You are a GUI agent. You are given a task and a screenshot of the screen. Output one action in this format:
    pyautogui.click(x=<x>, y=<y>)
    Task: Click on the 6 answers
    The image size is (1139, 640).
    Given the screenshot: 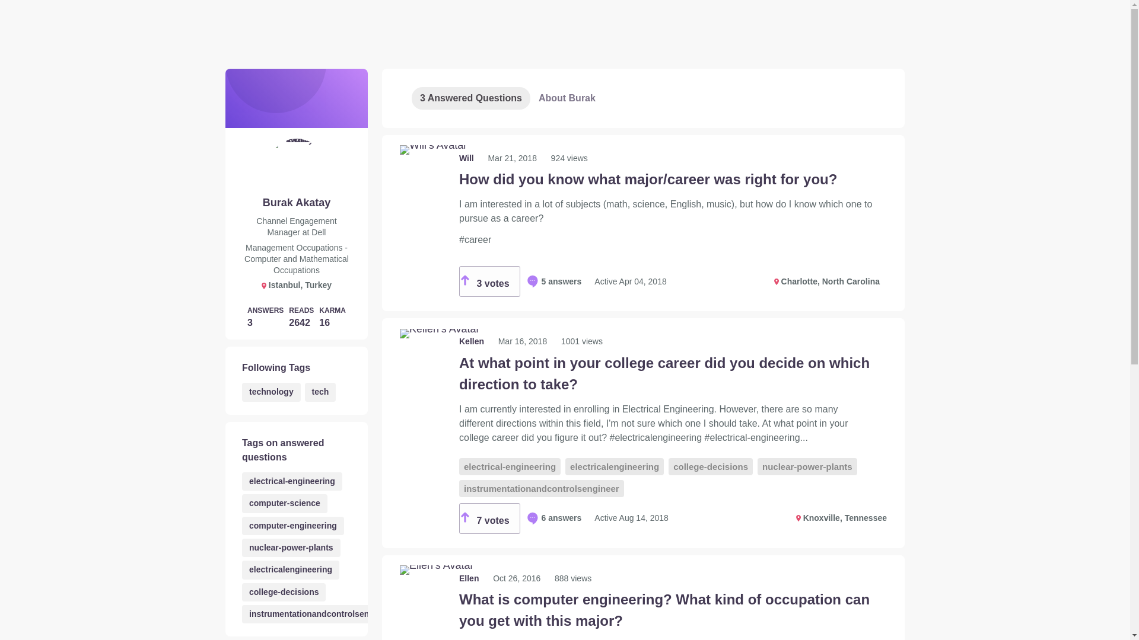 What is the action you would take?
    pyautogui.click(x=554, y=518)
    